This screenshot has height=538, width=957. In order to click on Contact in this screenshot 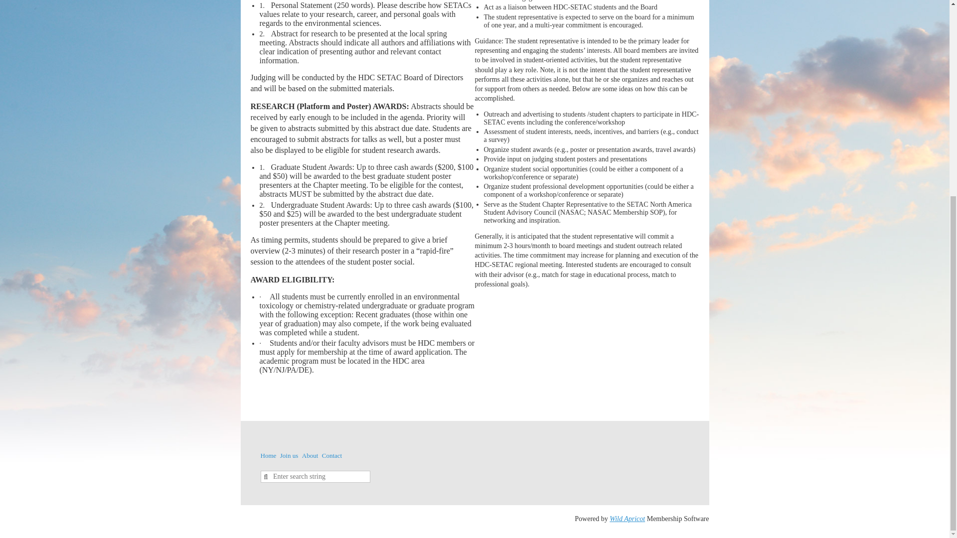, I will do `click(331, 455)`.